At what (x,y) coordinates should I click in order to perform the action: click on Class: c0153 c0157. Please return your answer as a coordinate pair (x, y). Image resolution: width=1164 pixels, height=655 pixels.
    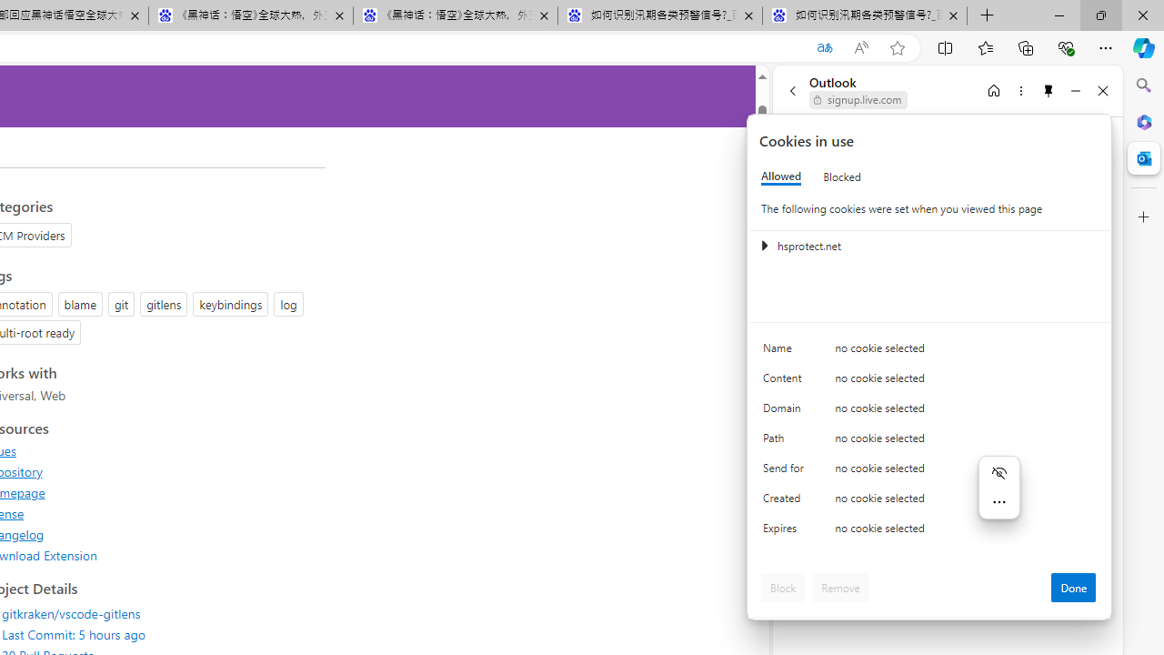
    Looking at the image, I should click on (930, 531).